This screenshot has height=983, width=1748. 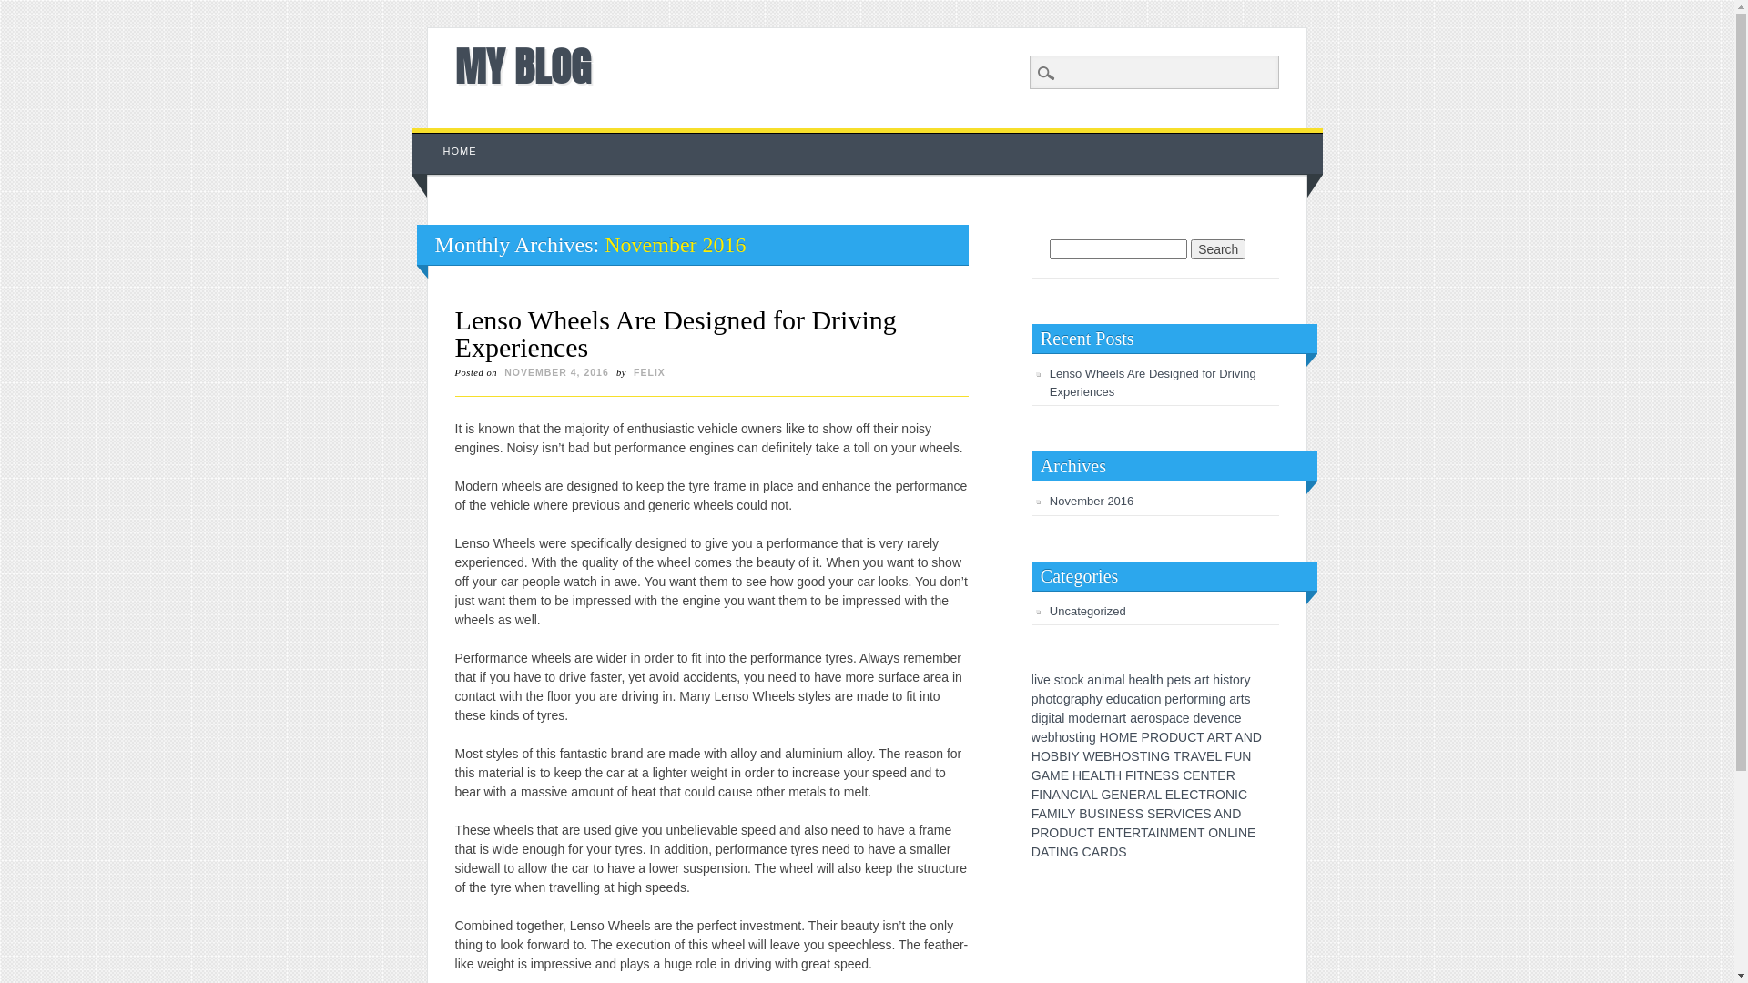 What do you see at coordinates (1064, 852) in the screenshot?
I see `N` at bounding box center [1064, 852].